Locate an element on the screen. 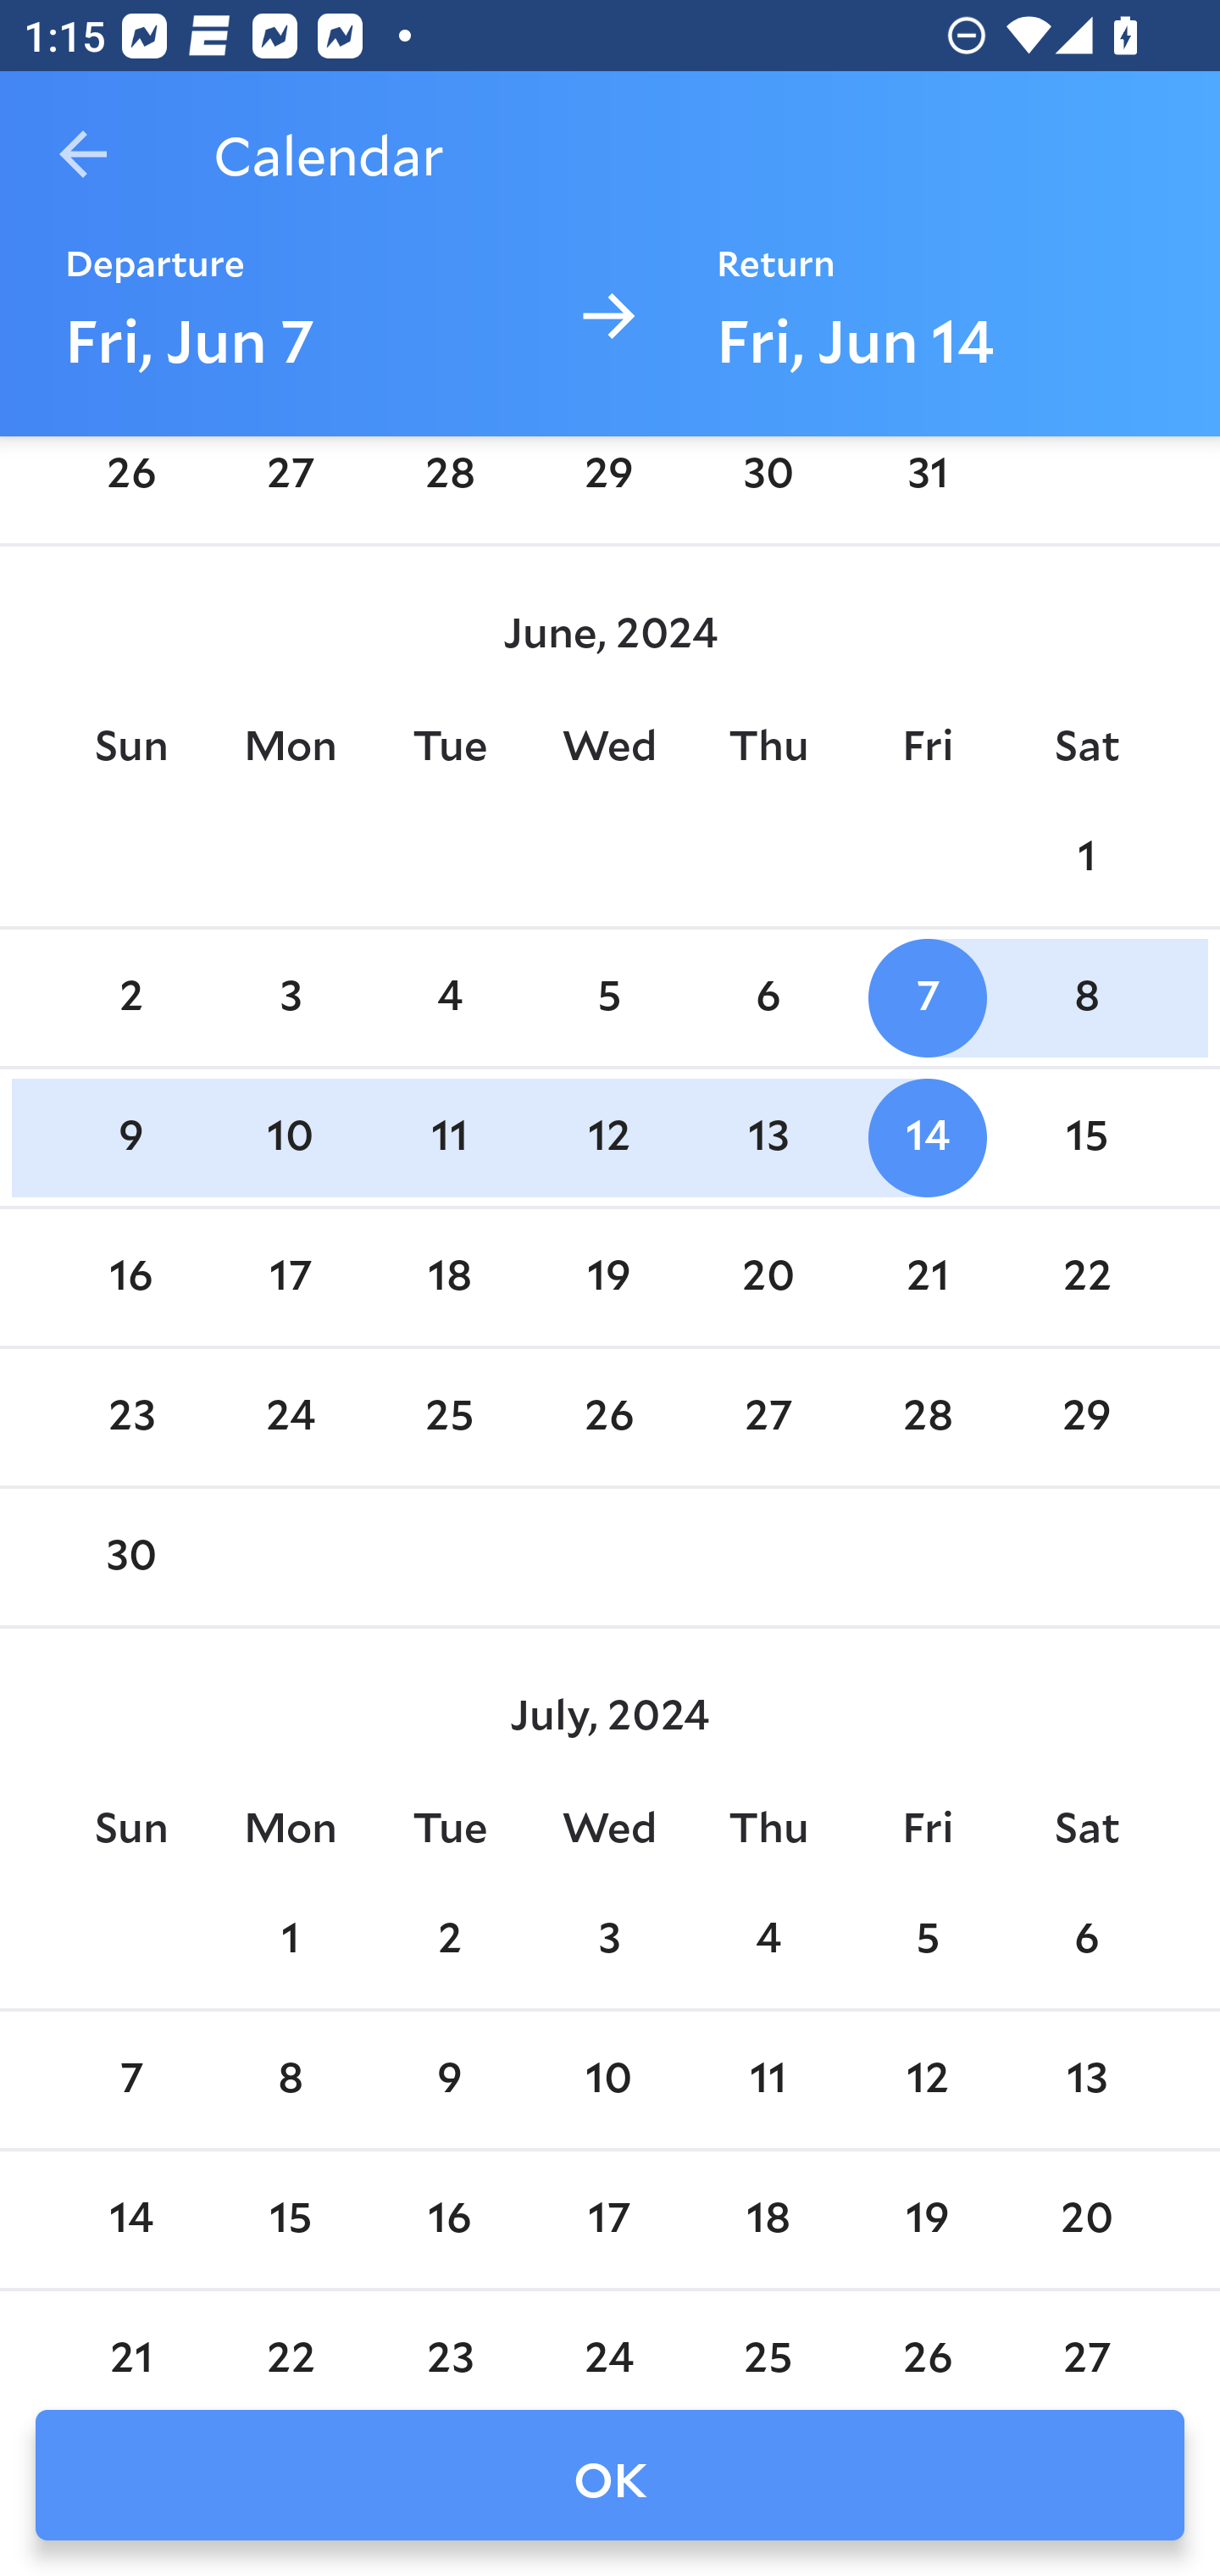  4 is located at coordinates (449, 998).